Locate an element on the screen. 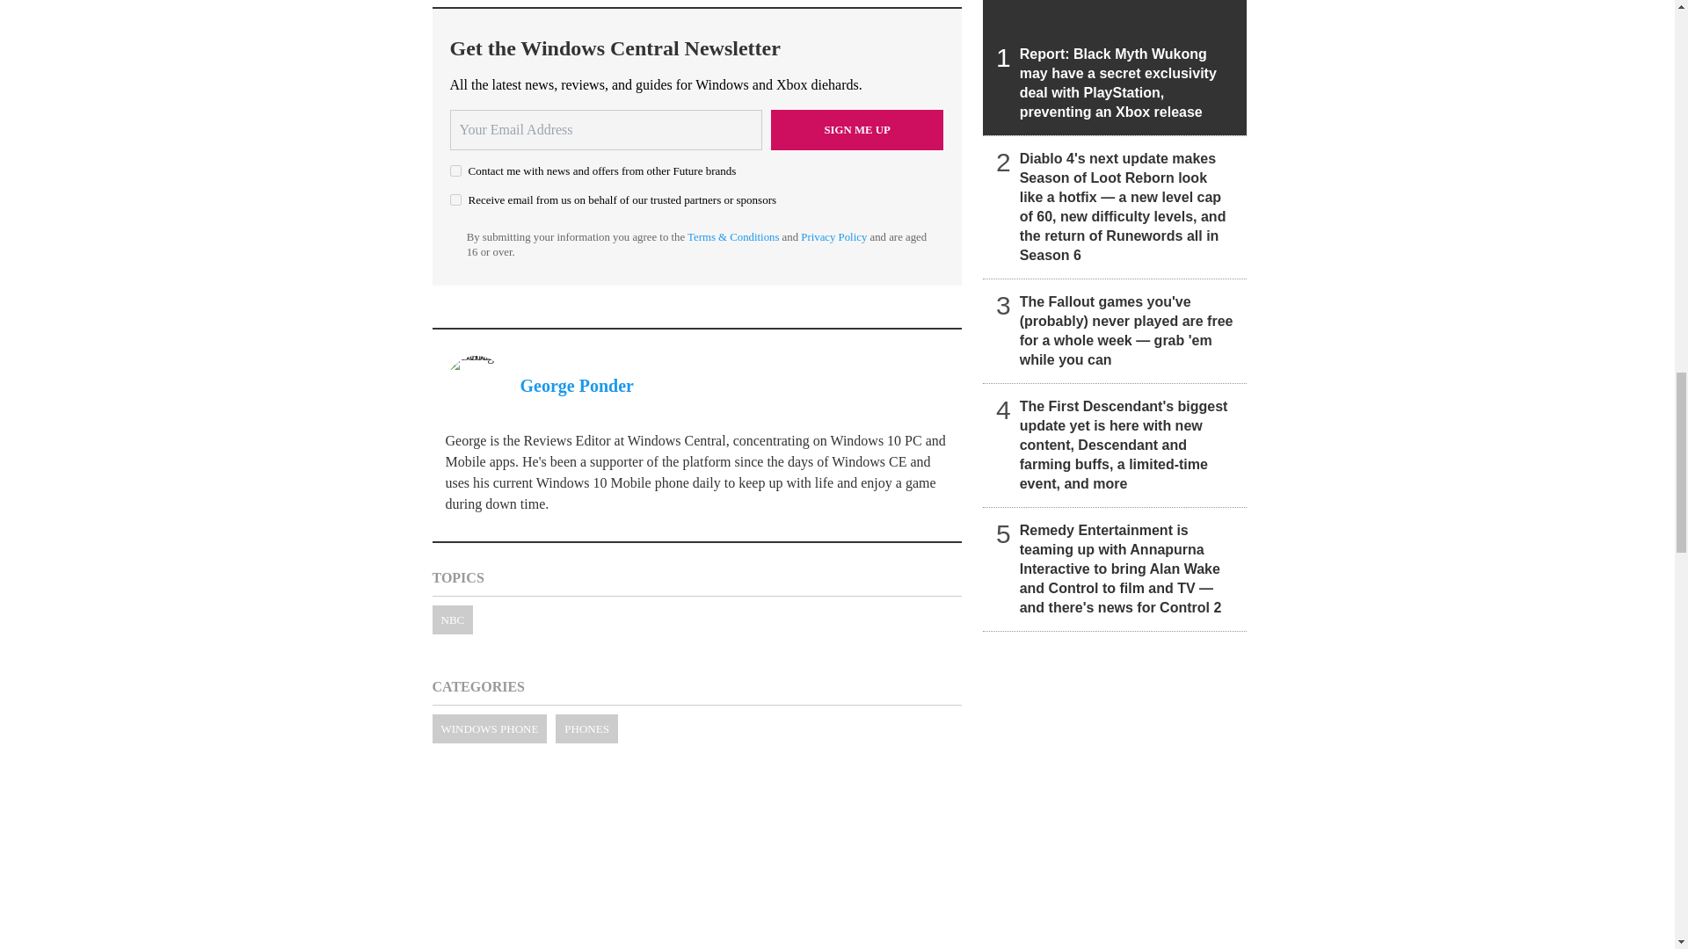 The height and width of the screenshot is (949, 1688). Sign me up is located at coordinates (857, 130).